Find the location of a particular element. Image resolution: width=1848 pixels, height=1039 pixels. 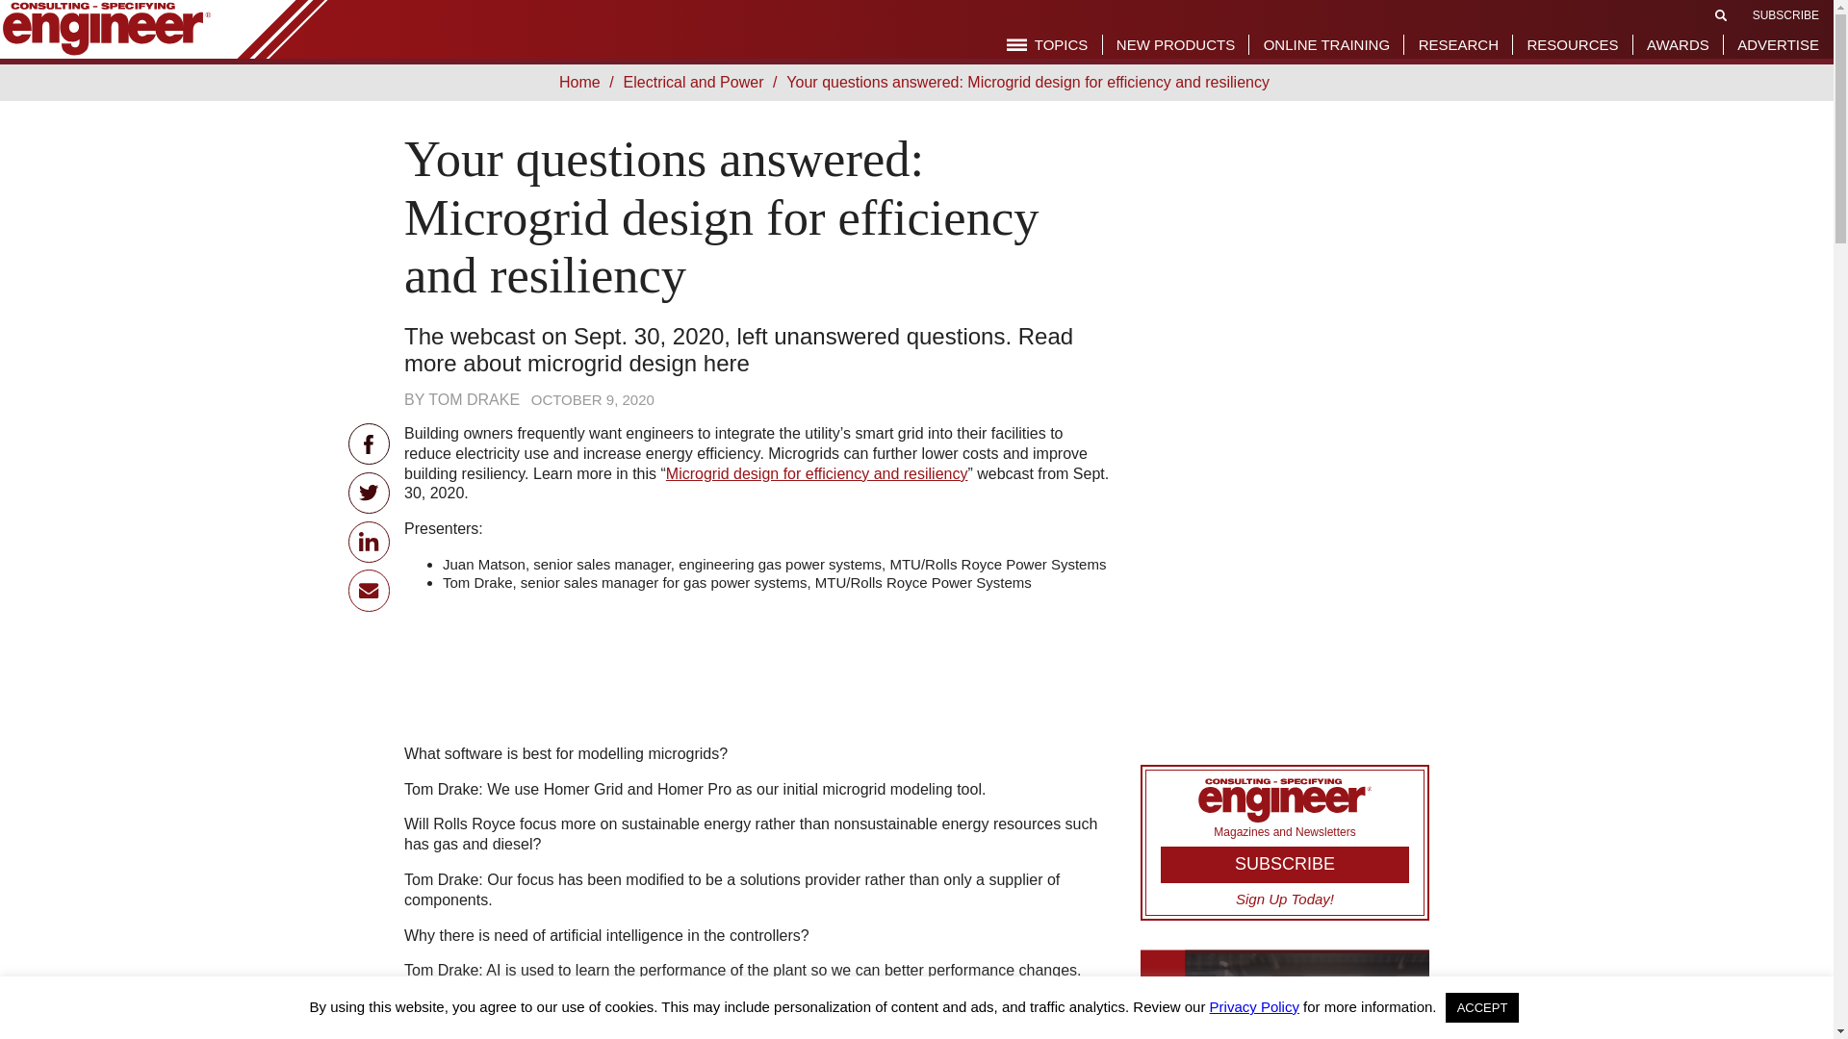

TOPICS is located at coordinates (1047, 44).